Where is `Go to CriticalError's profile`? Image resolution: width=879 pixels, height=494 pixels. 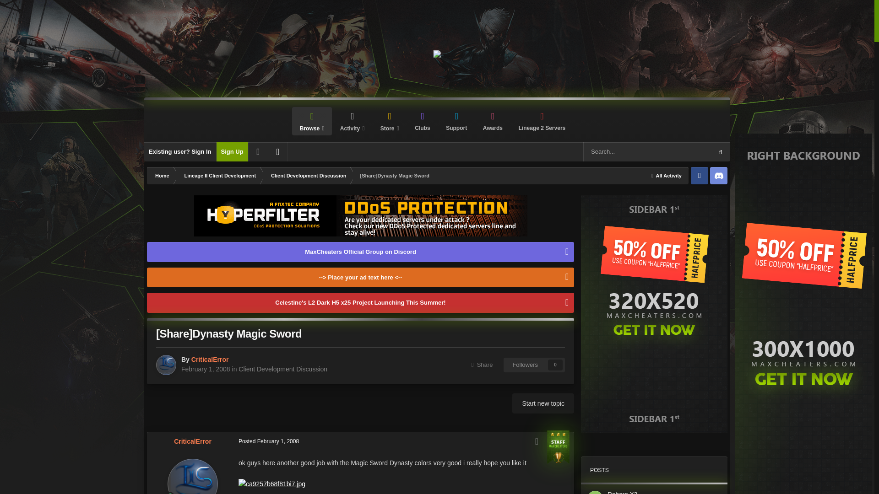 Go to CriticalError's profile is located at coordinates (193, 441).